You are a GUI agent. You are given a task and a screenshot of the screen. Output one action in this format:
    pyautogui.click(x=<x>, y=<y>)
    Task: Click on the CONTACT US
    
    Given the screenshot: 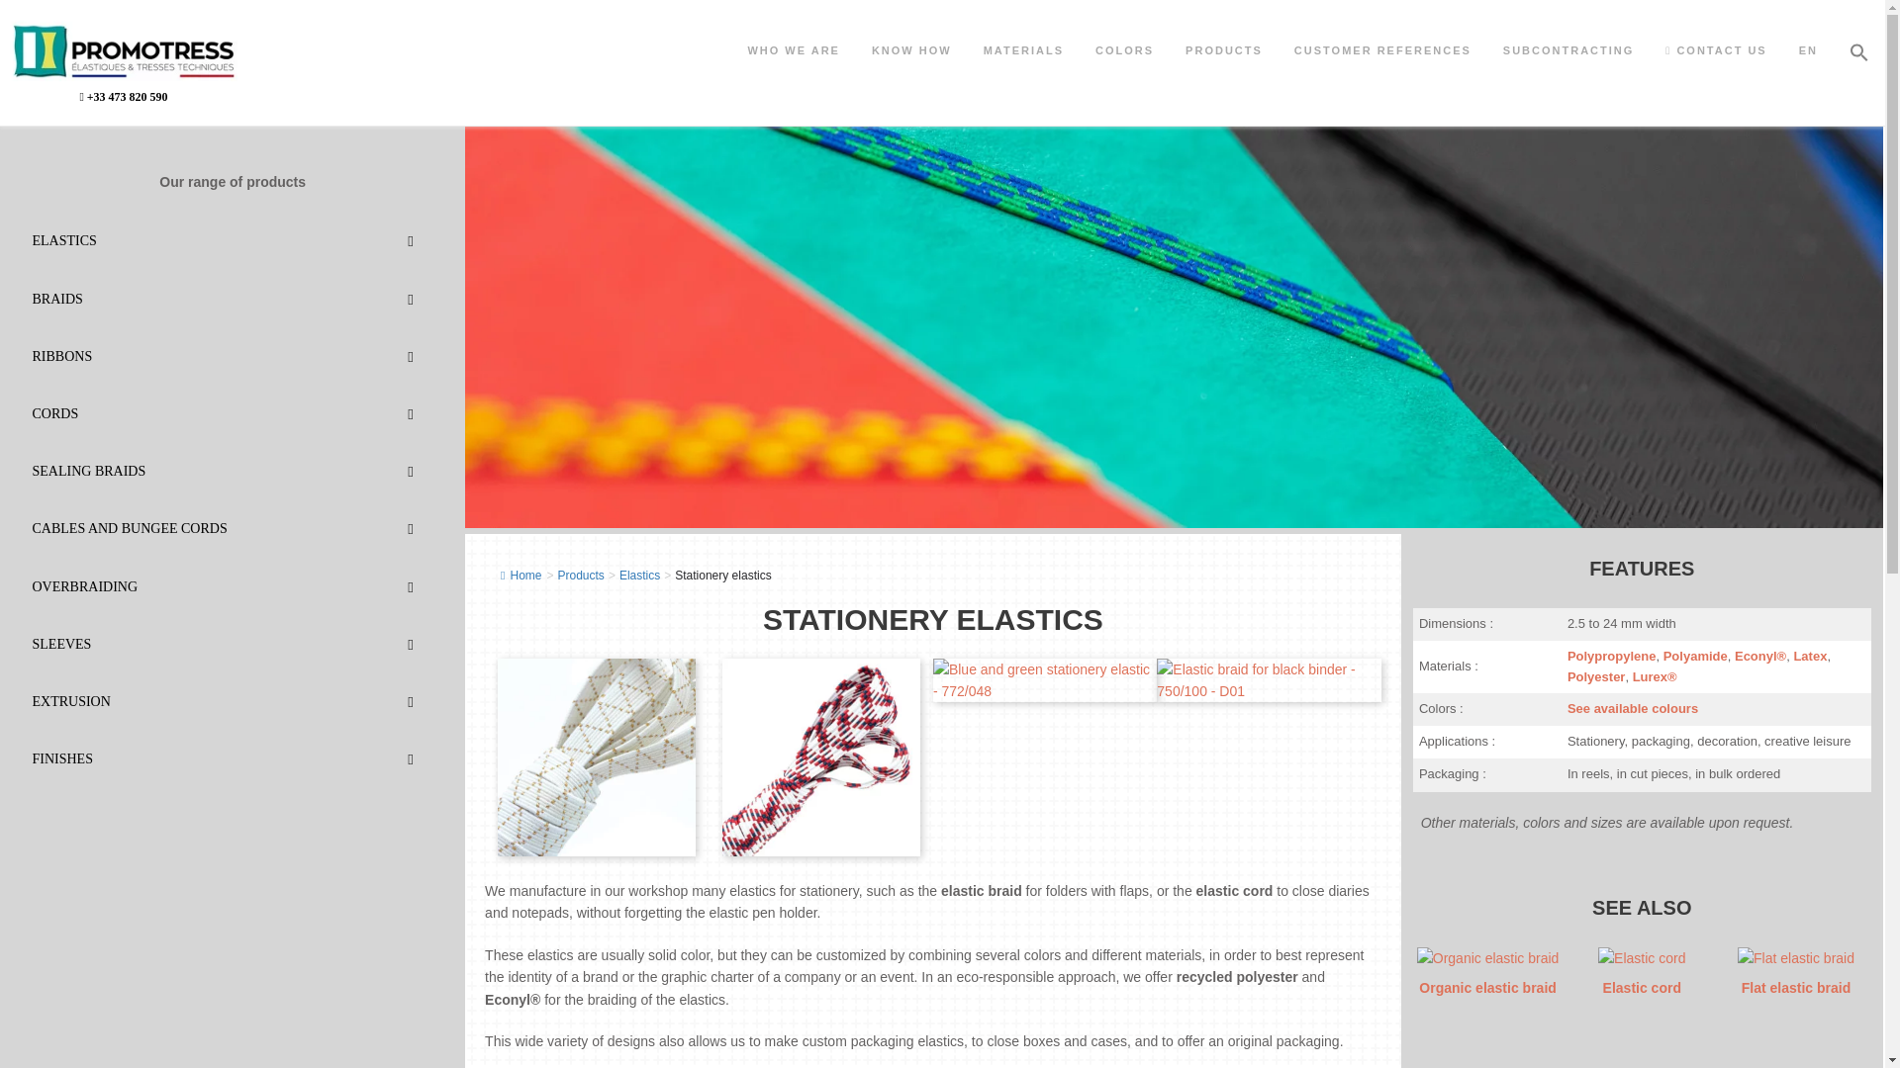 What is the action you would take?
    pyautogui.click(x=1715, y=51)
    